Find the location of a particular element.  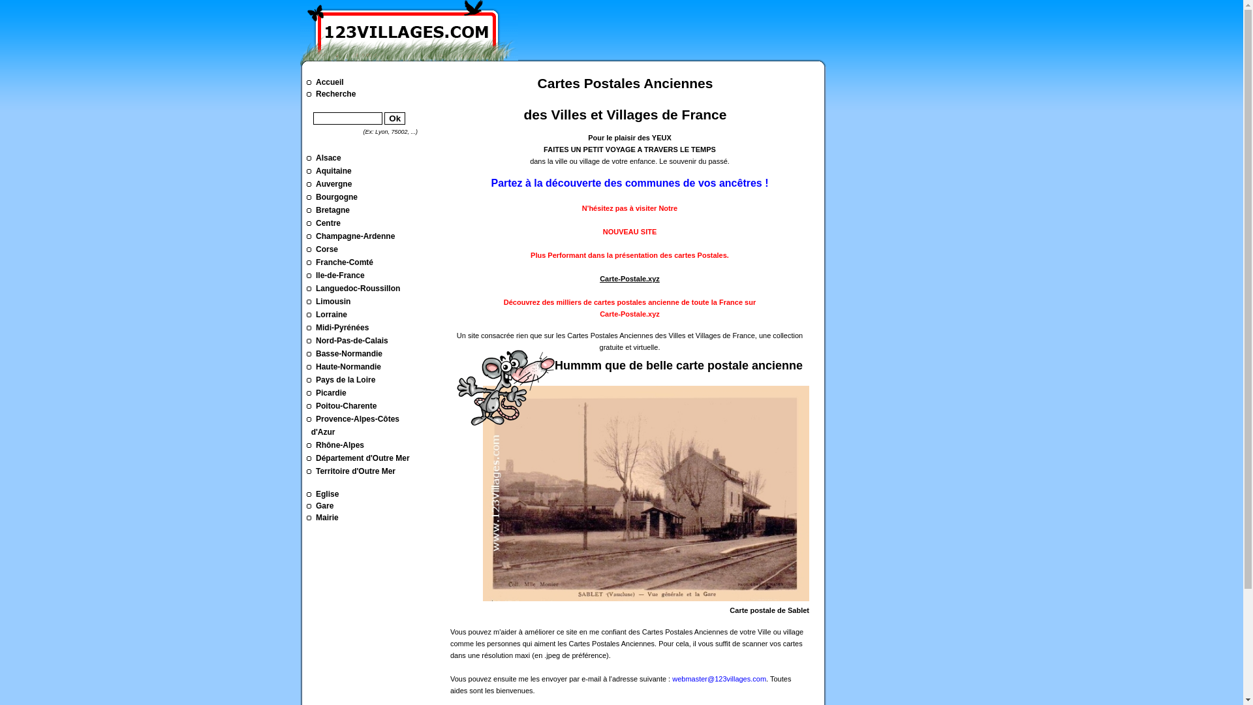

Haute-Normandie is located at coordinates (369, 367).